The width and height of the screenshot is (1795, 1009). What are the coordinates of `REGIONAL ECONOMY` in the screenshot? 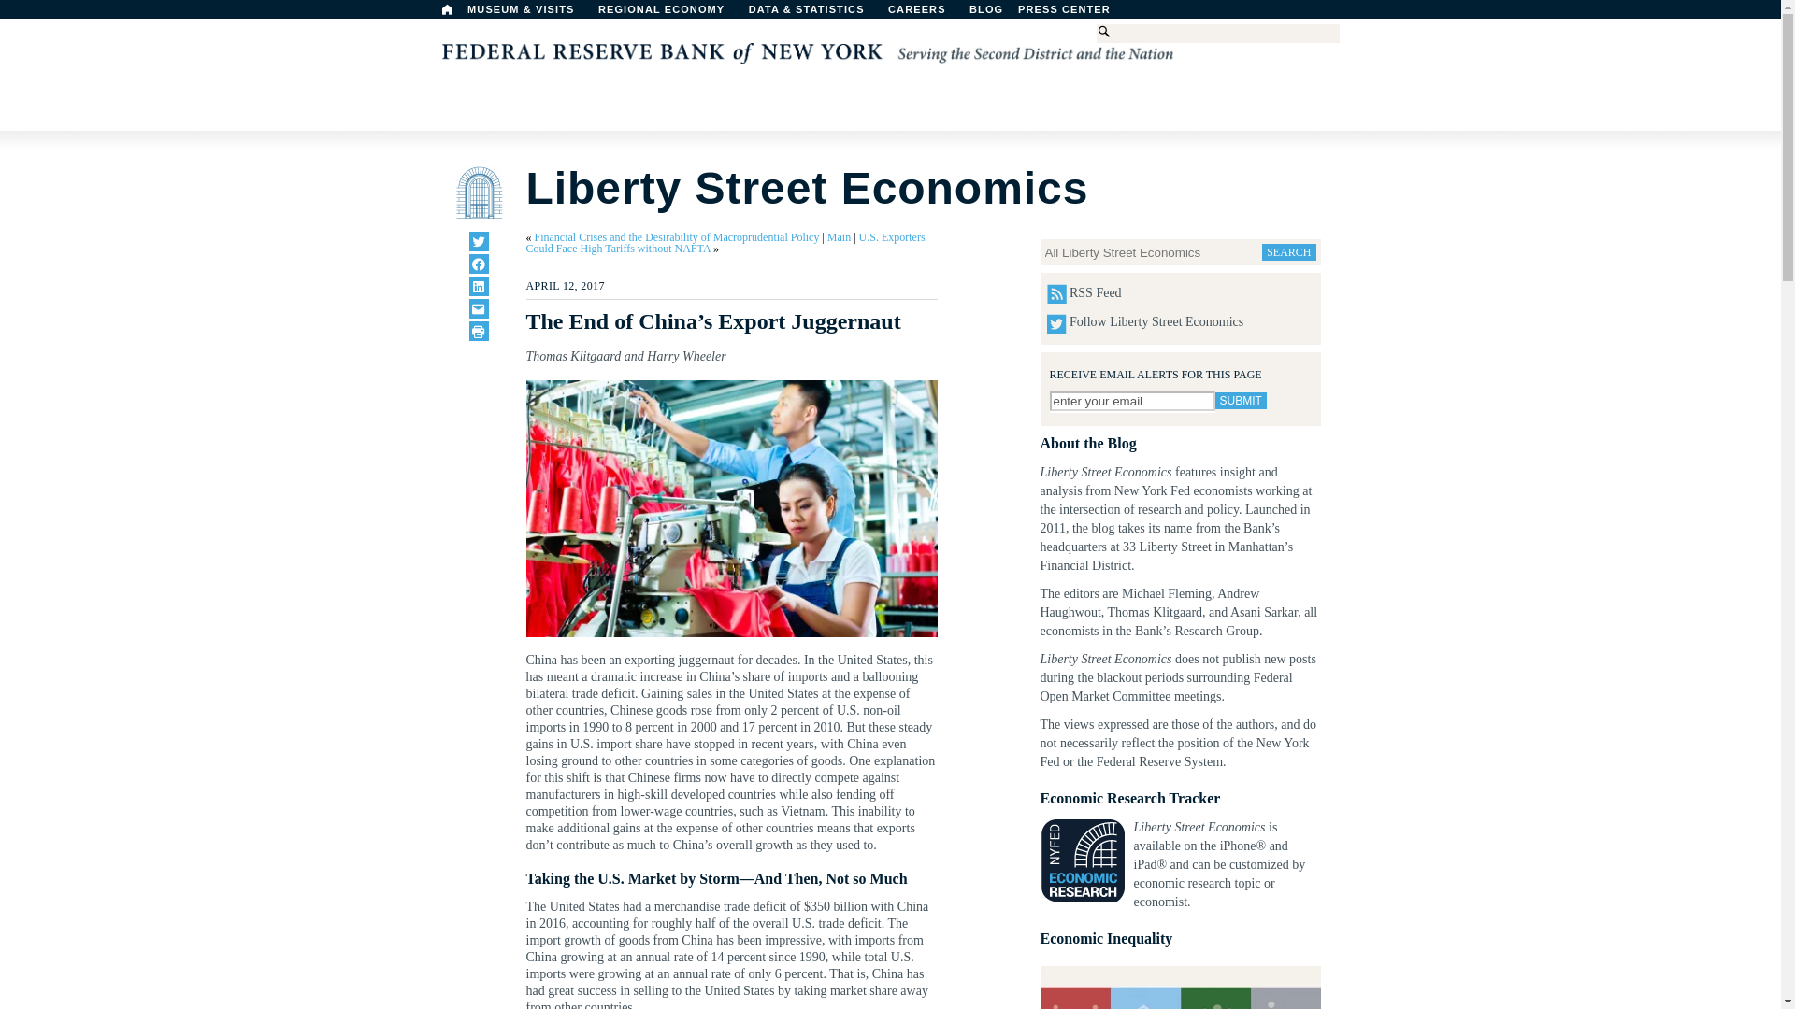 It's located at (669, 14).